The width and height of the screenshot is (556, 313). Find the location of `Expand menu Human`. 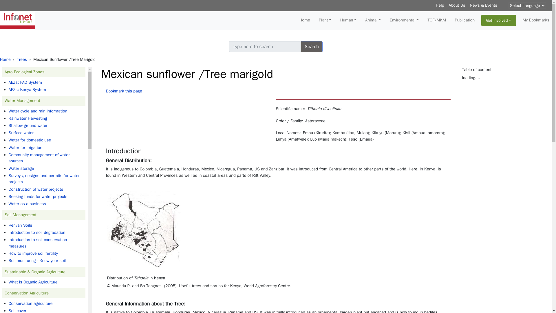

Expand menu Human is located at coordinates (348, 20).